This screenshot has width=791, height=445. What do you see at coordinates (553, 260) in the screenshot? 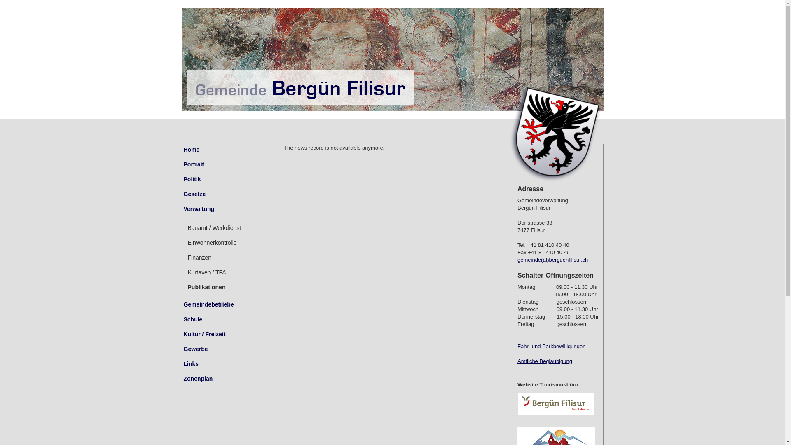
I see `gemeinde(at)berguenfilisur.ch` at bounding box center [553, 260].